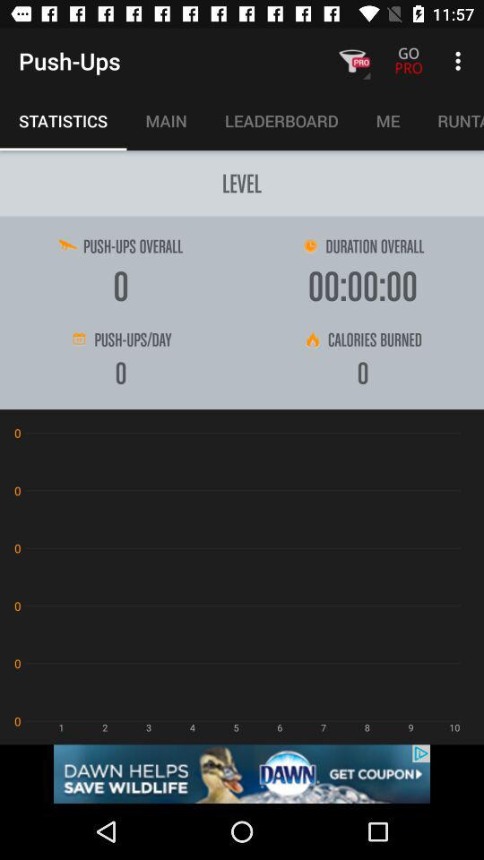 The width and height of the screenshot is (484, 860). Describe the element at coordinates (351, 61) in the screenshot. I see `click on pro button which is beside go pro at top of the page` at that location.